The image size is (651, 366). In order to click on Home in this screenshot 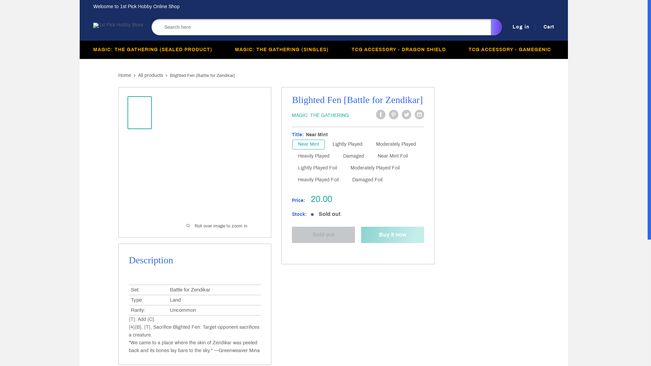, I will do `click(125, 75)`.